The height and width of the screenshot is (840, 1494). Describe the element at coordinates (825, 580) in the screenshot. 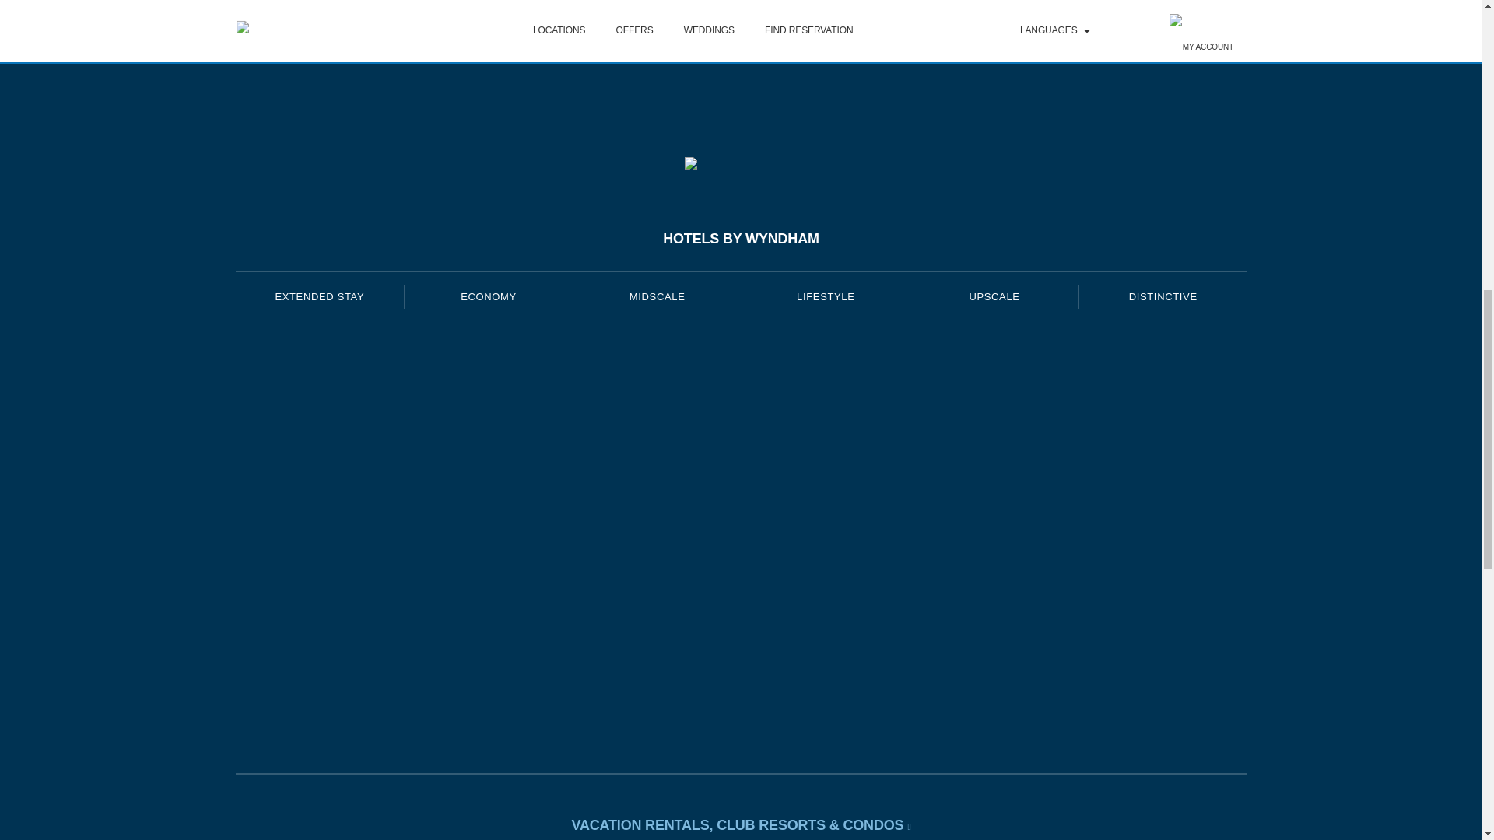

I see `Wyndham Alltra` at that location.